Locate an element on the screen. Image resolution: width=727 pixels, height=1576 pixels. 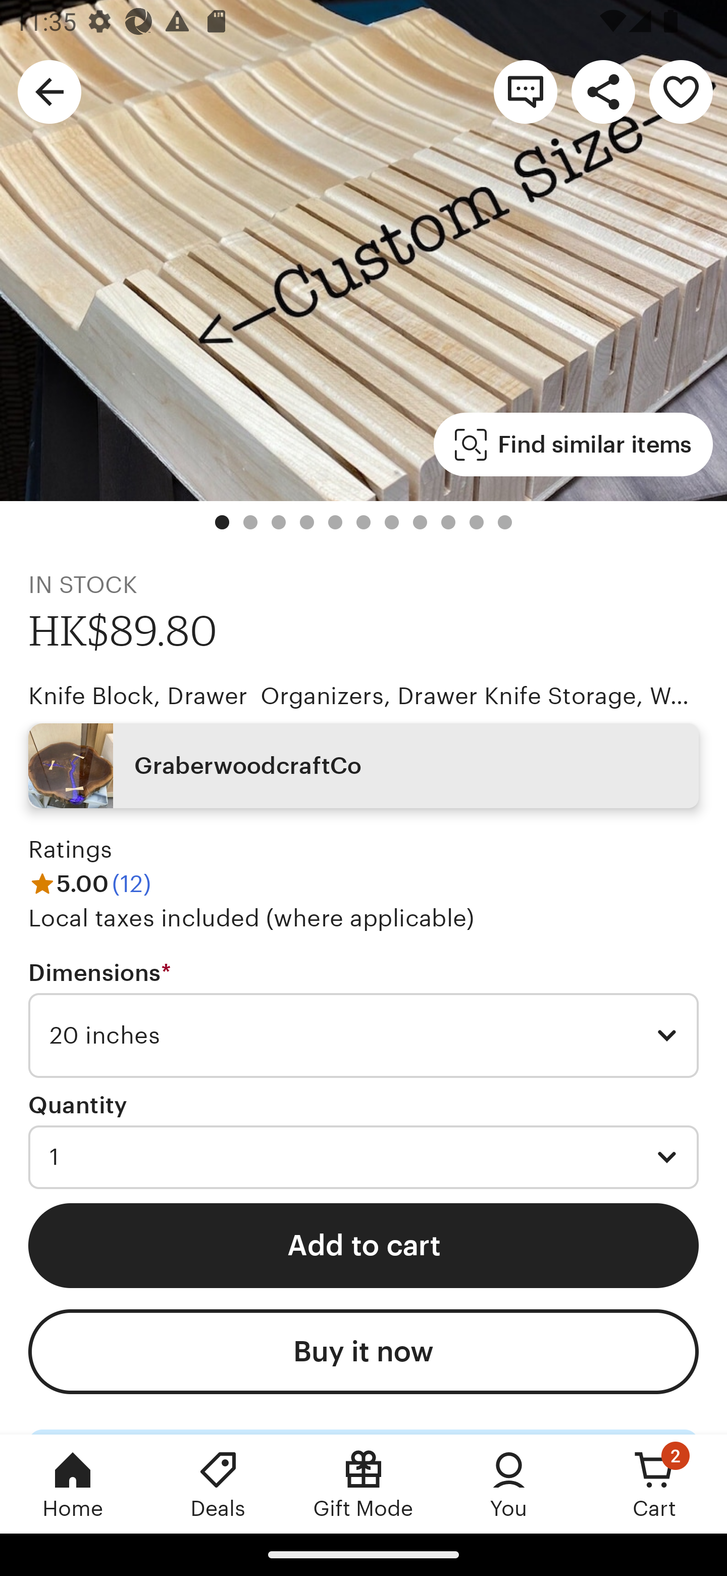
Quantity is located at coordinates (78, 1105).